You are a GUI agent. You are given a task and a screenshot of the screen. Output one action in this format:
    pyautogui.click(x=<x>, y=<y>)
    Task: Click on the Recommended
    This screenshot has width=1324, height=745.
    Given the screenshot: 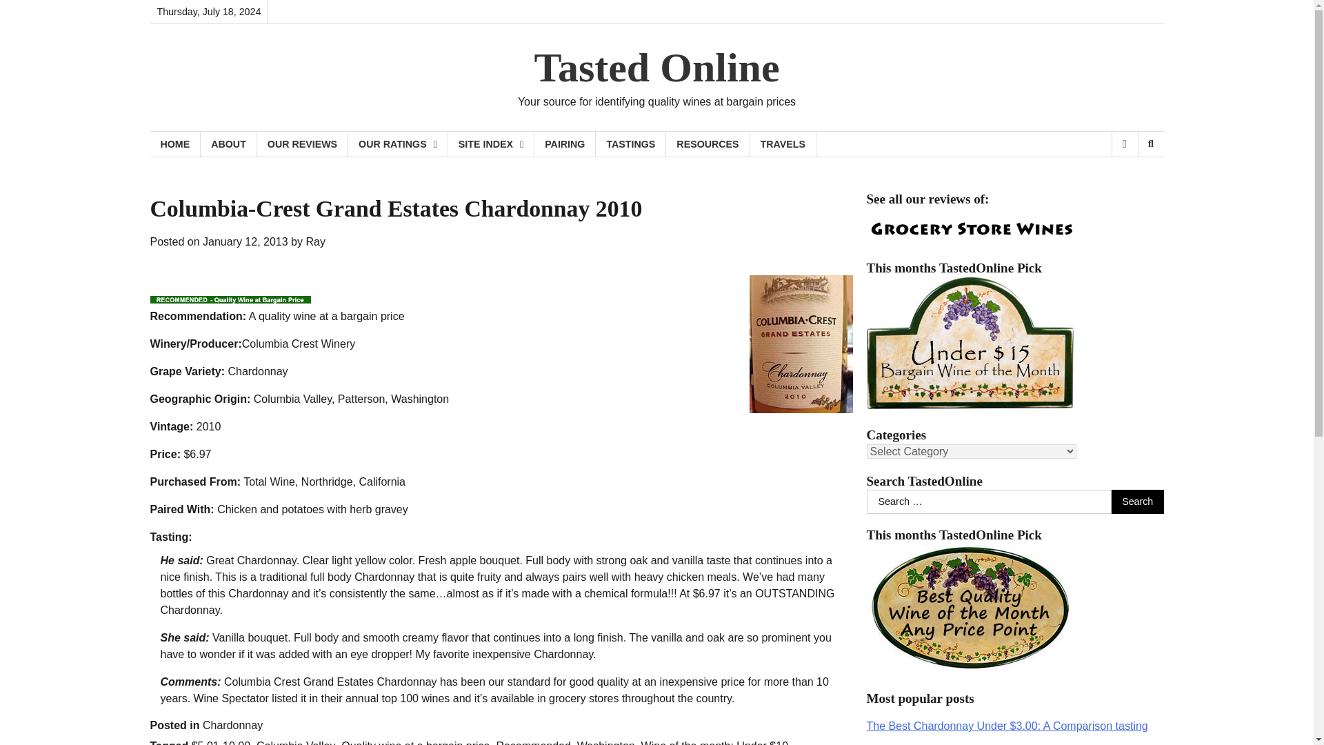 What is the action you would take?
    pyautogui.click(x=532, y=742)
    